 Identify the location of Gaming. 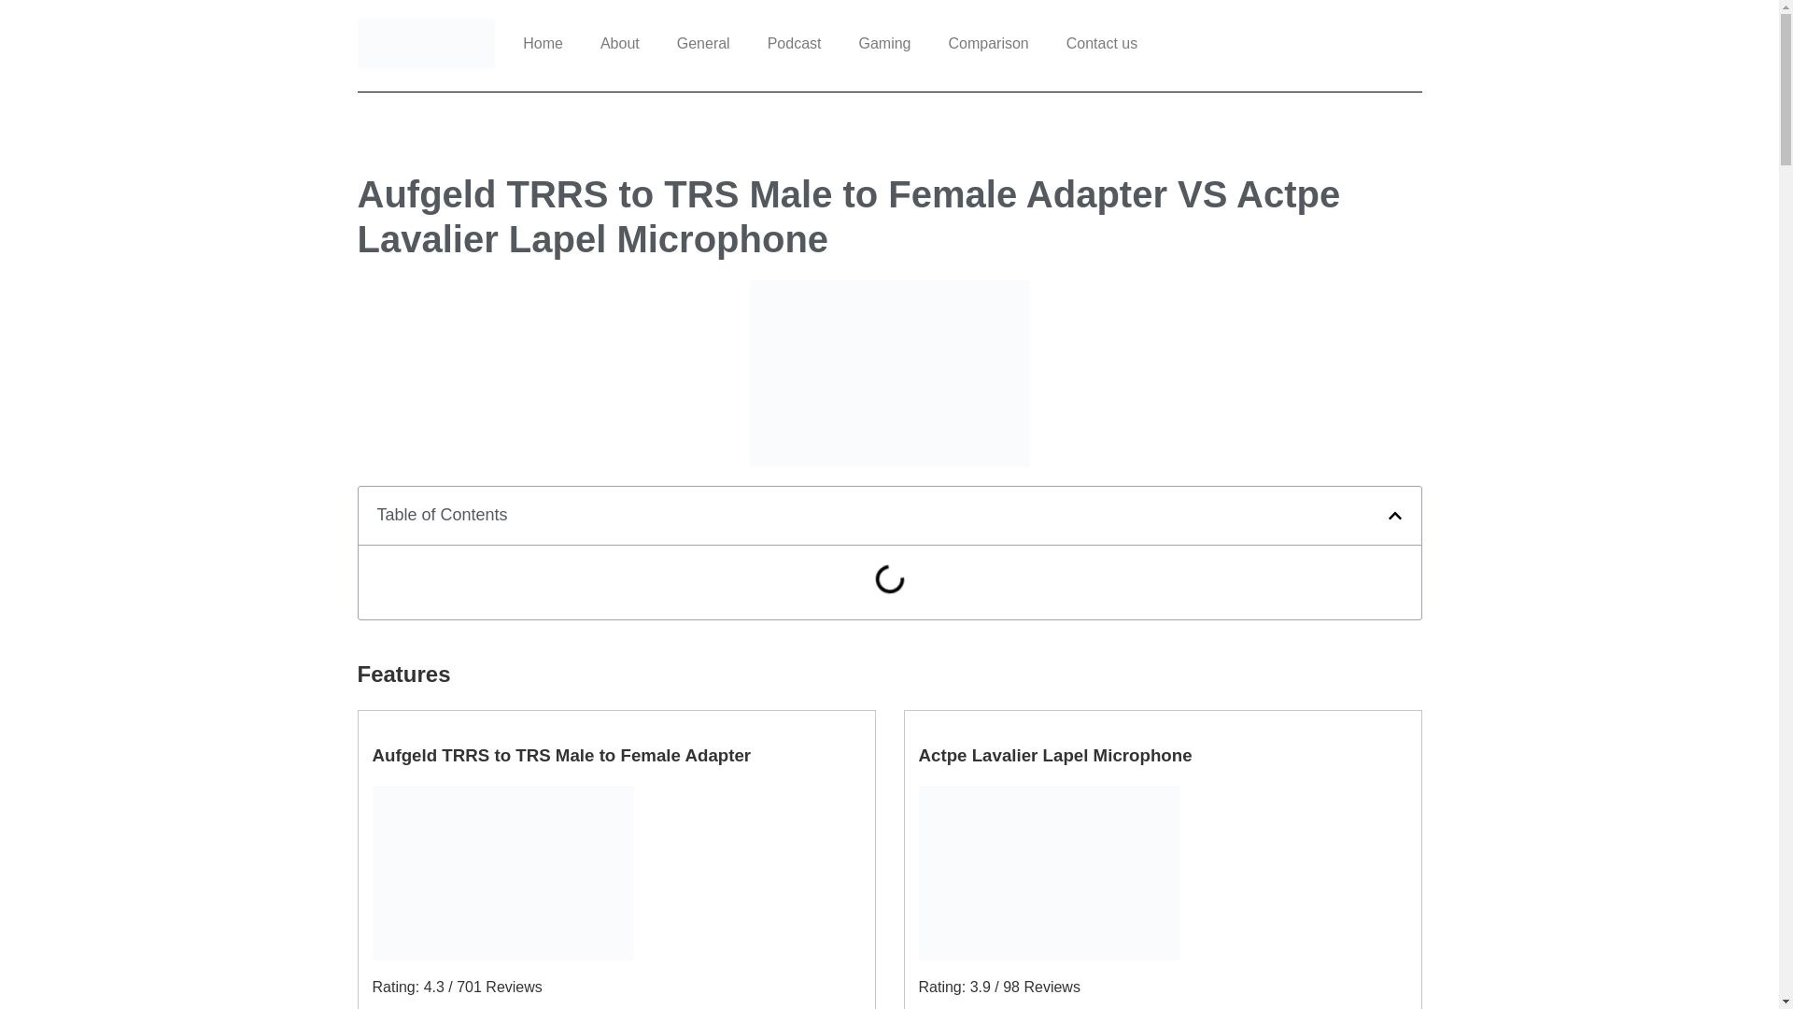
(883, 43).